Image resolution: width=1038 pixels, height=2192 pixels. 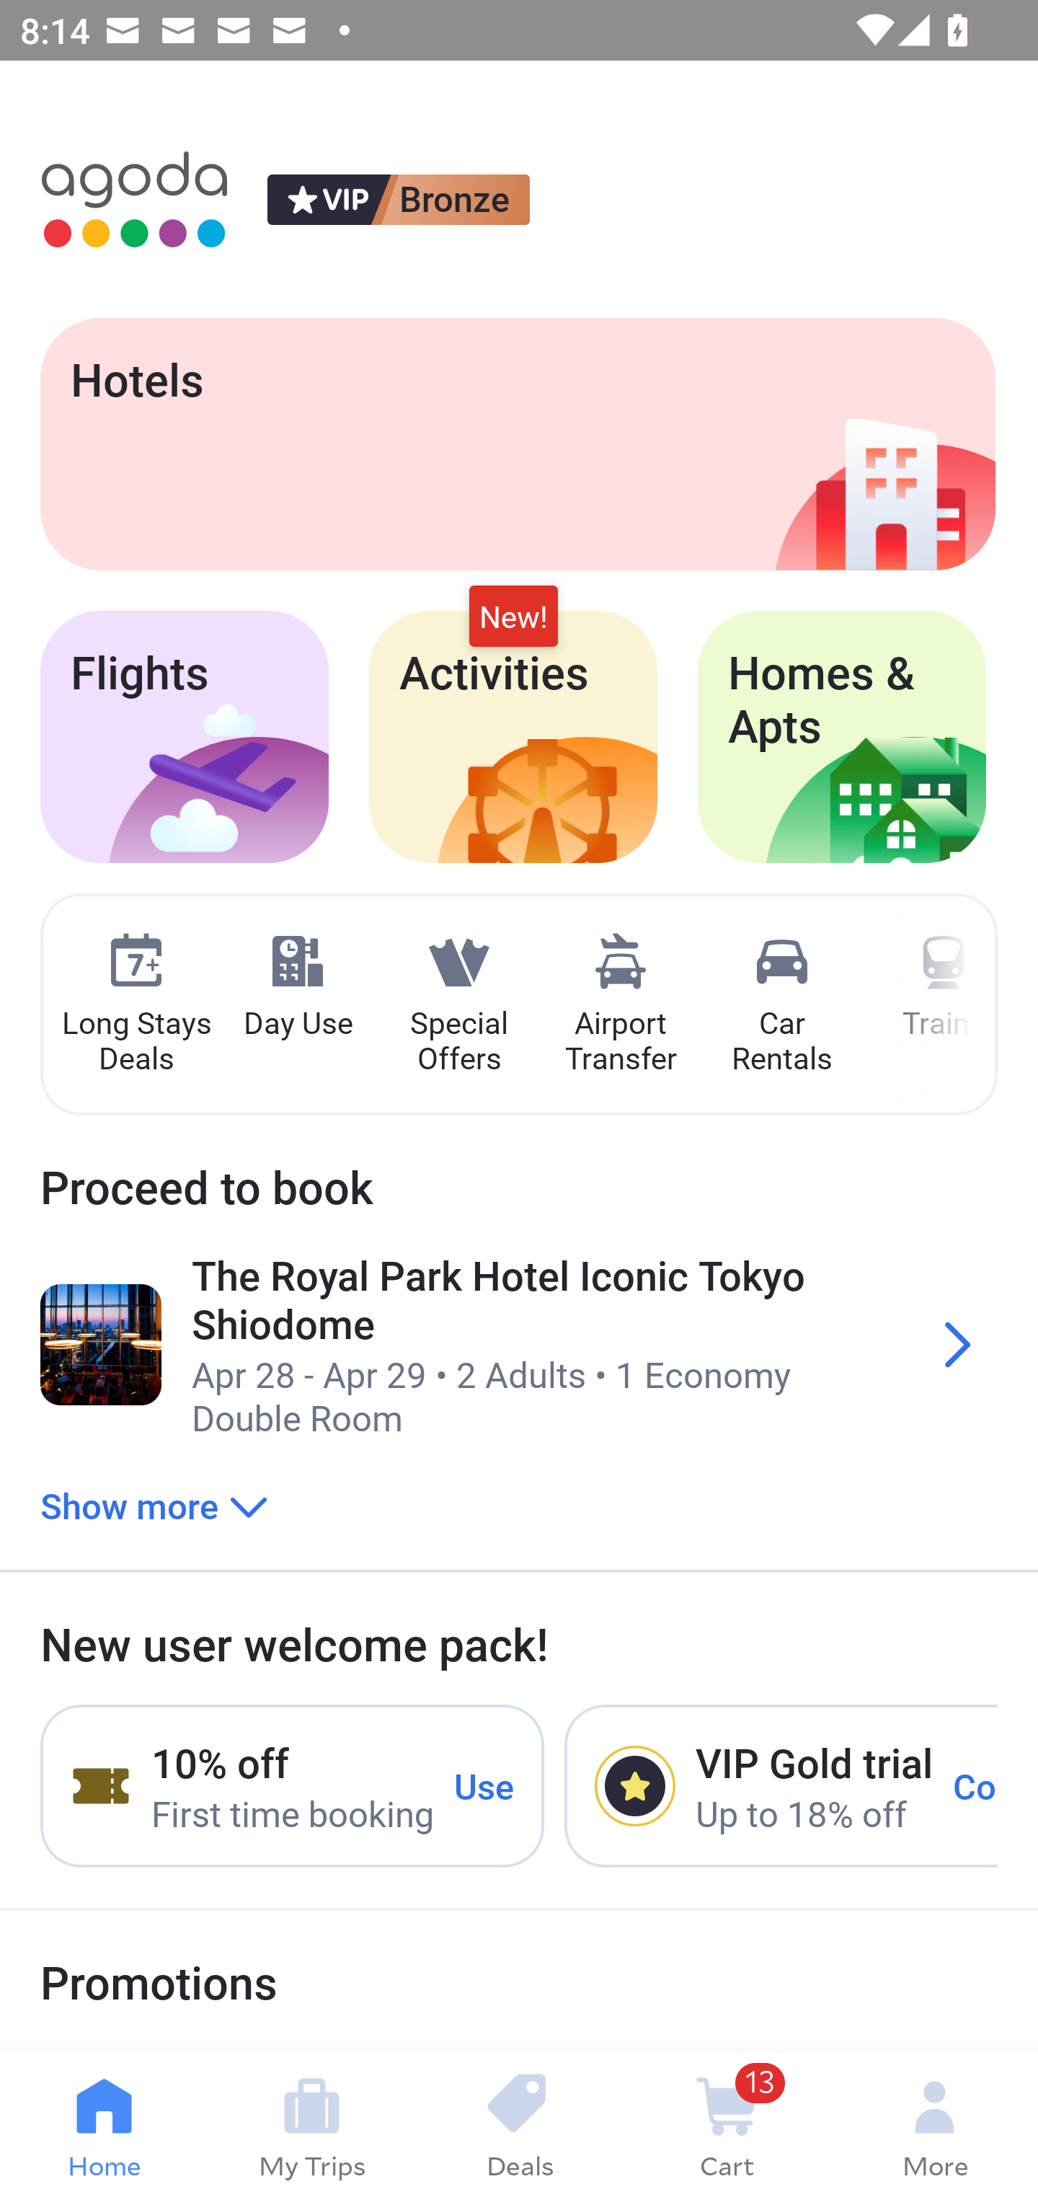 What do you see at coordinates (484, 1785) in the screenshot?
I see `Use` at bounding box center [484, 1785].